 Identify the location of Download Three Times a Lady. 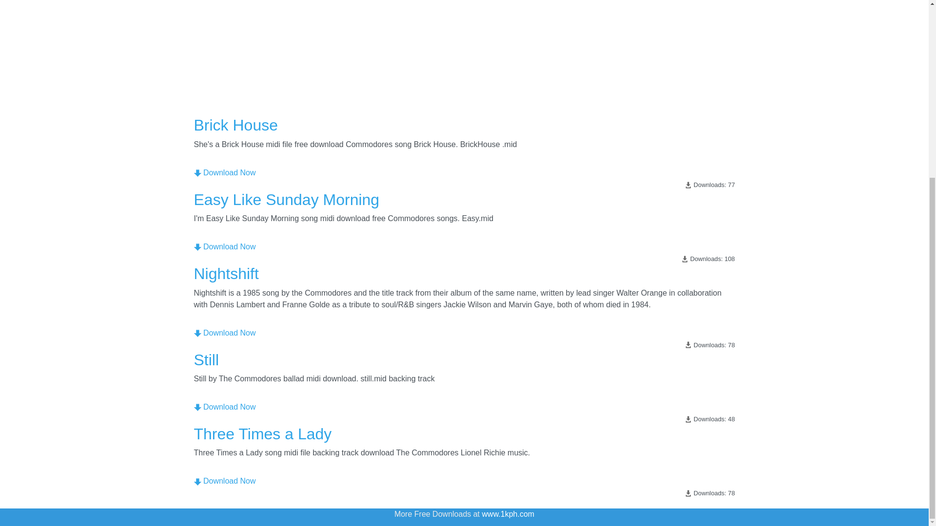
(197, 481).